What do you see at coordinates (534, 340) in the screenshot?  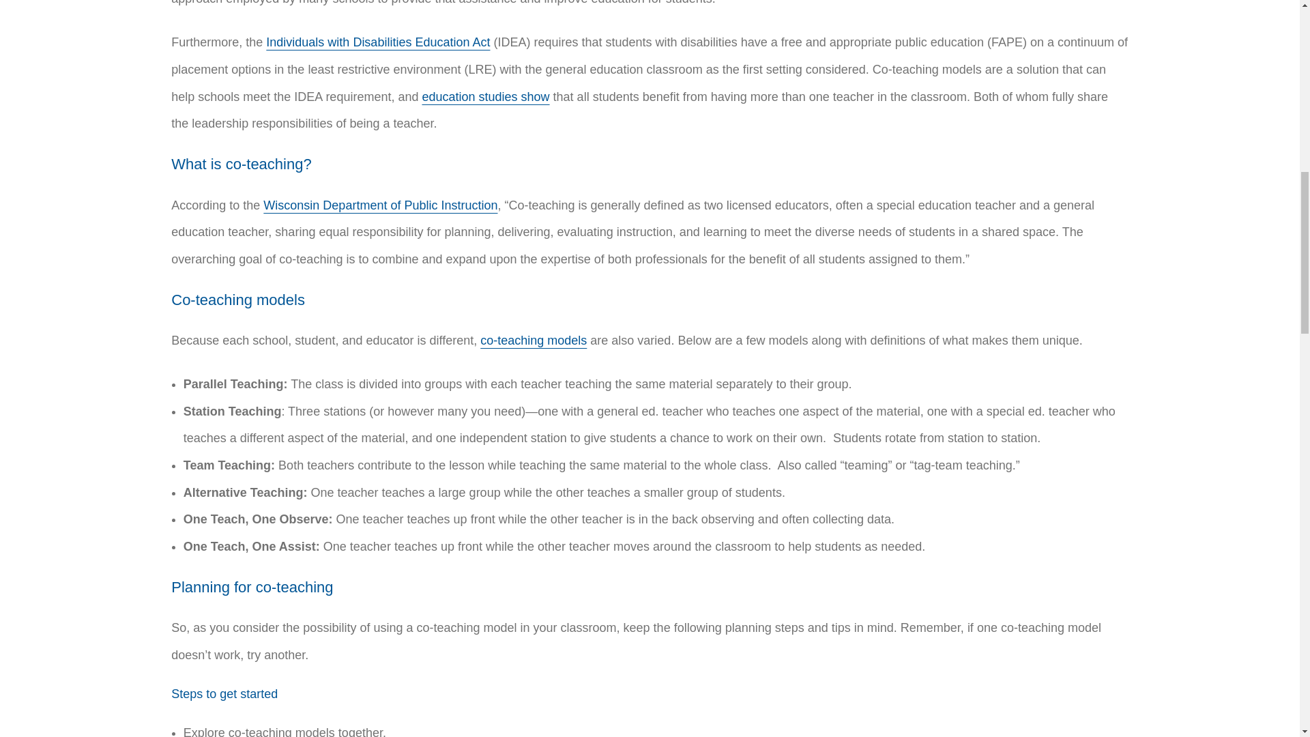 I see `co-teaching models` at bounding box center [534, 340].